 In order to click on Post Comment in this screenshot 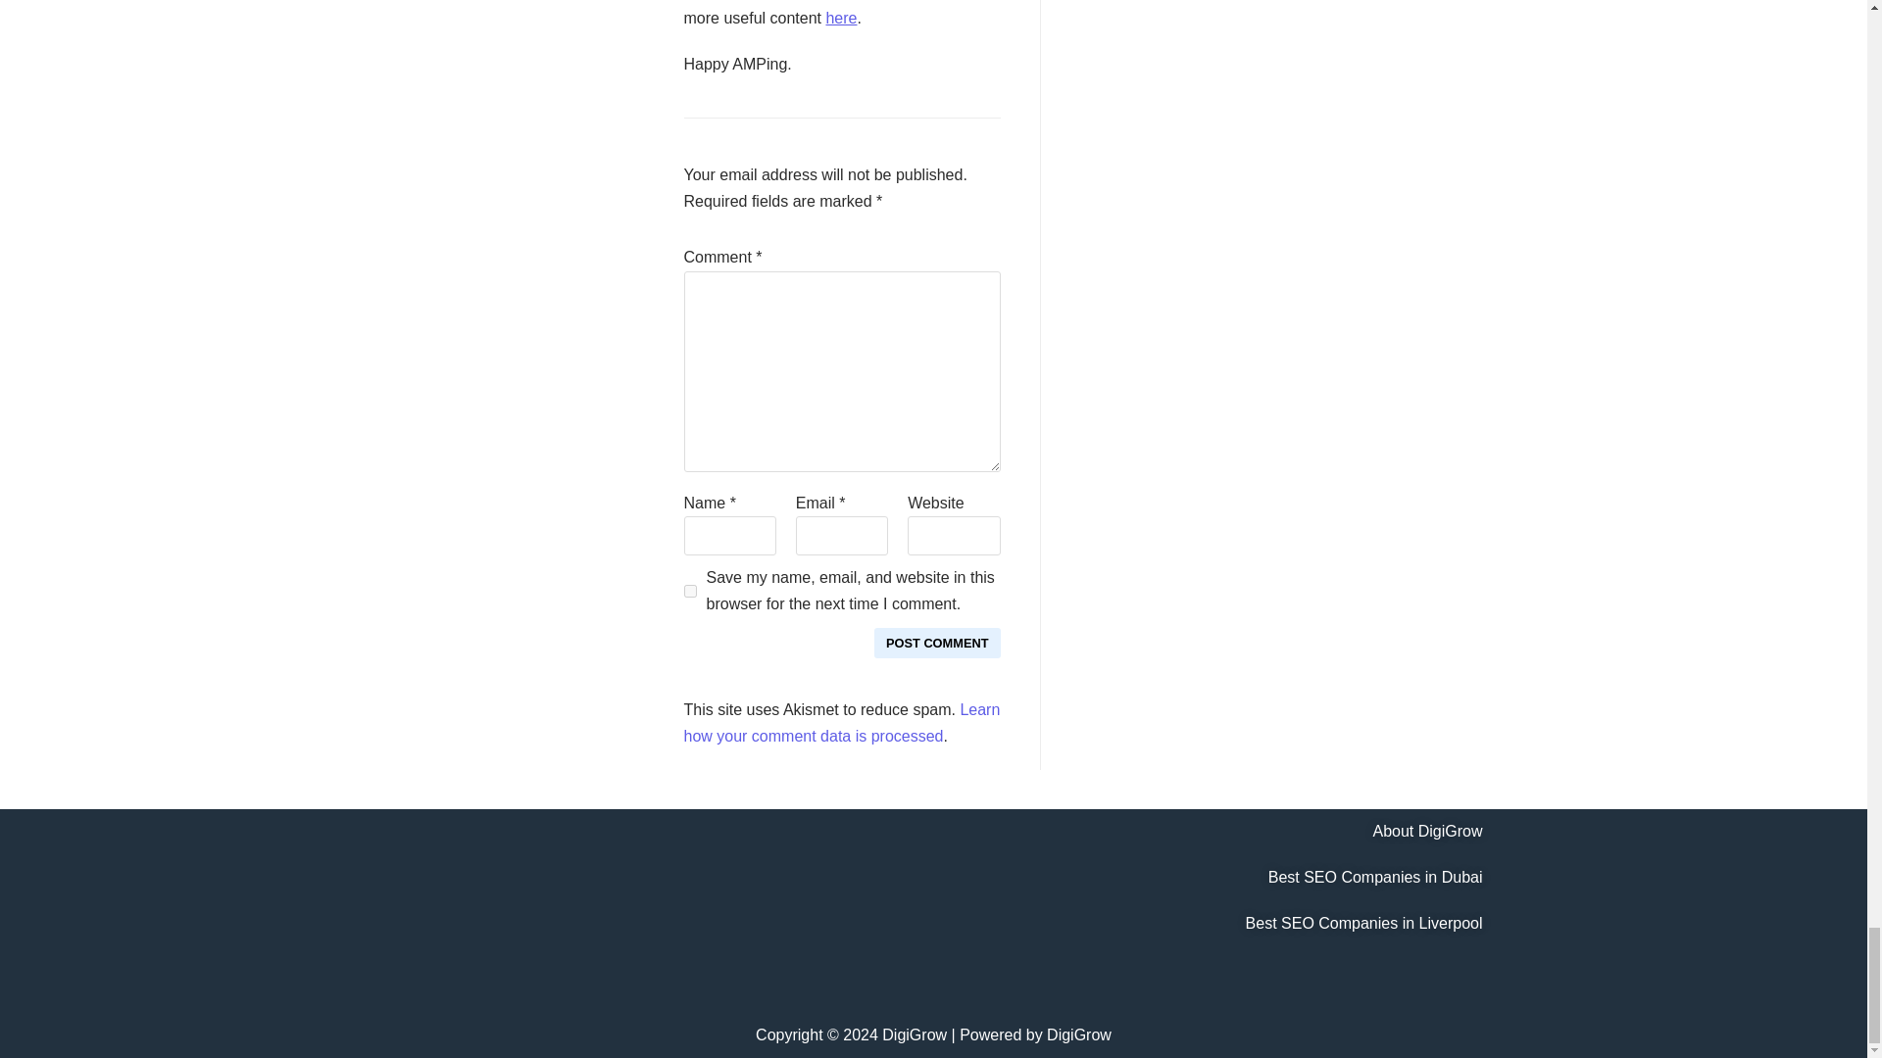, I will do `click(937, 643)`.